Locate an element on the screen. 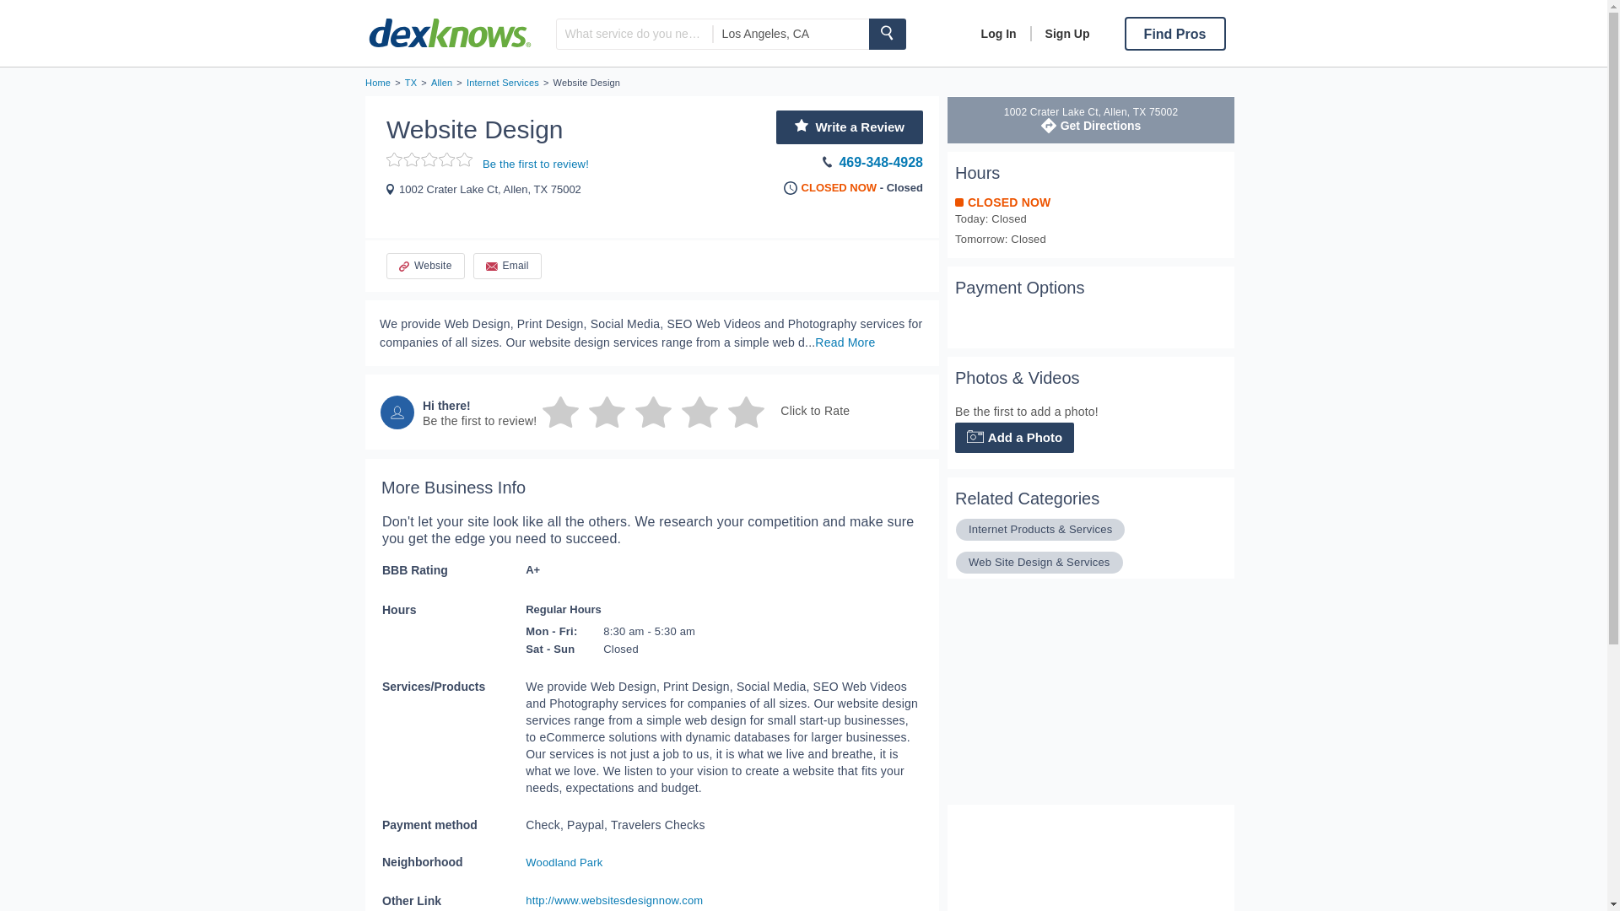 This screenshot has width=1620, height=911. 3rd party ad content is located at coordinates (887, 34).